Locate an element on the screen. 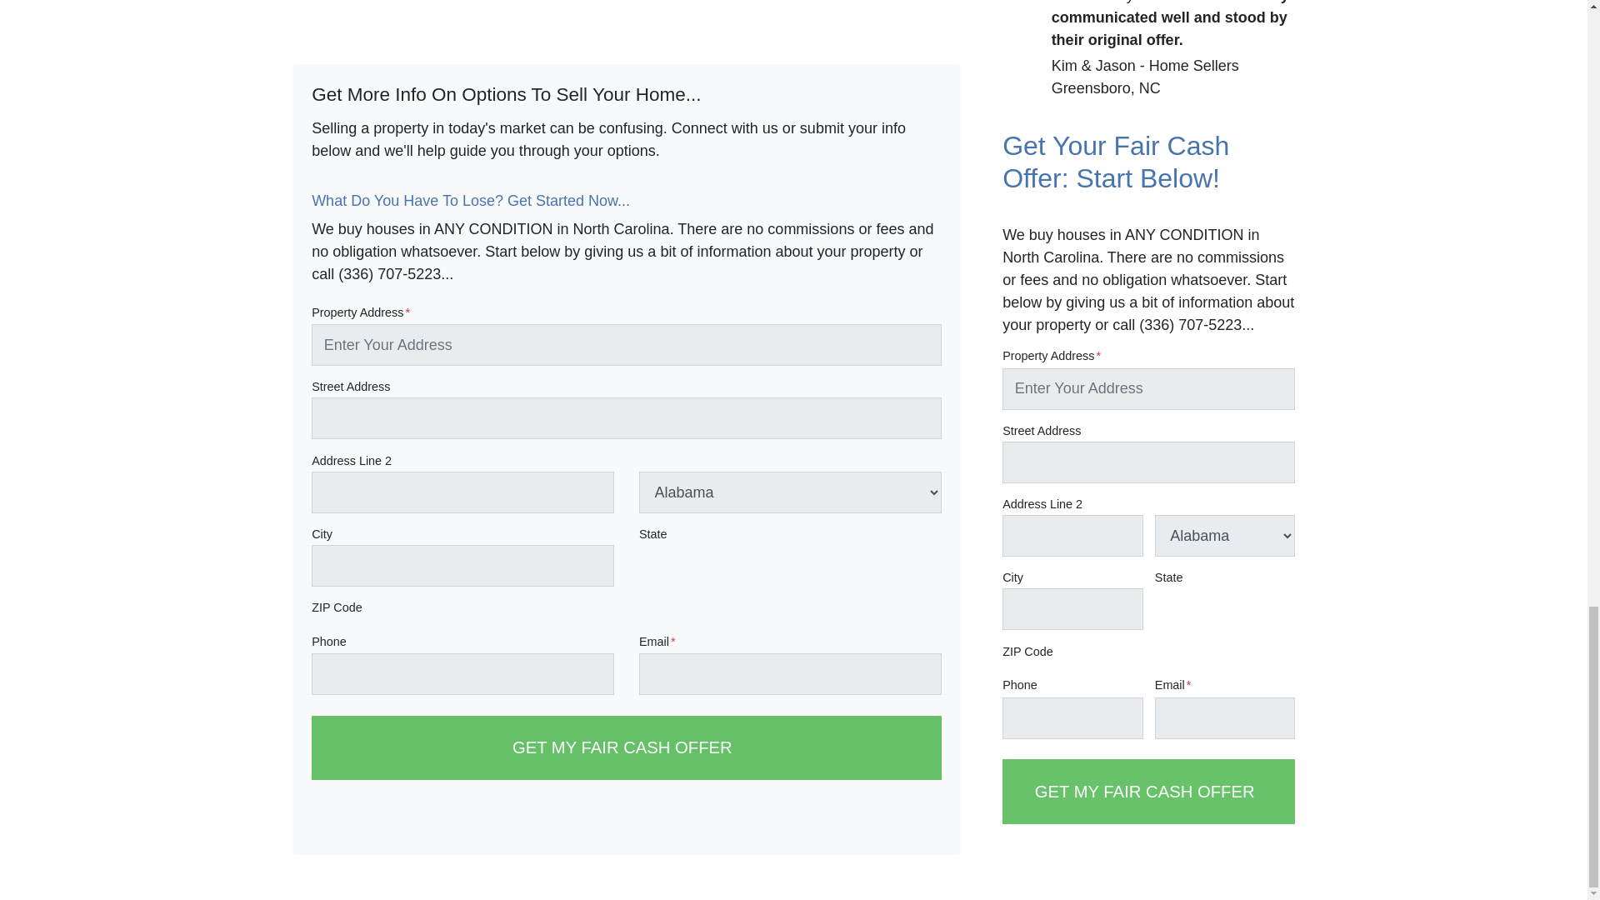  YouTube is located at coordinates (803, 822).